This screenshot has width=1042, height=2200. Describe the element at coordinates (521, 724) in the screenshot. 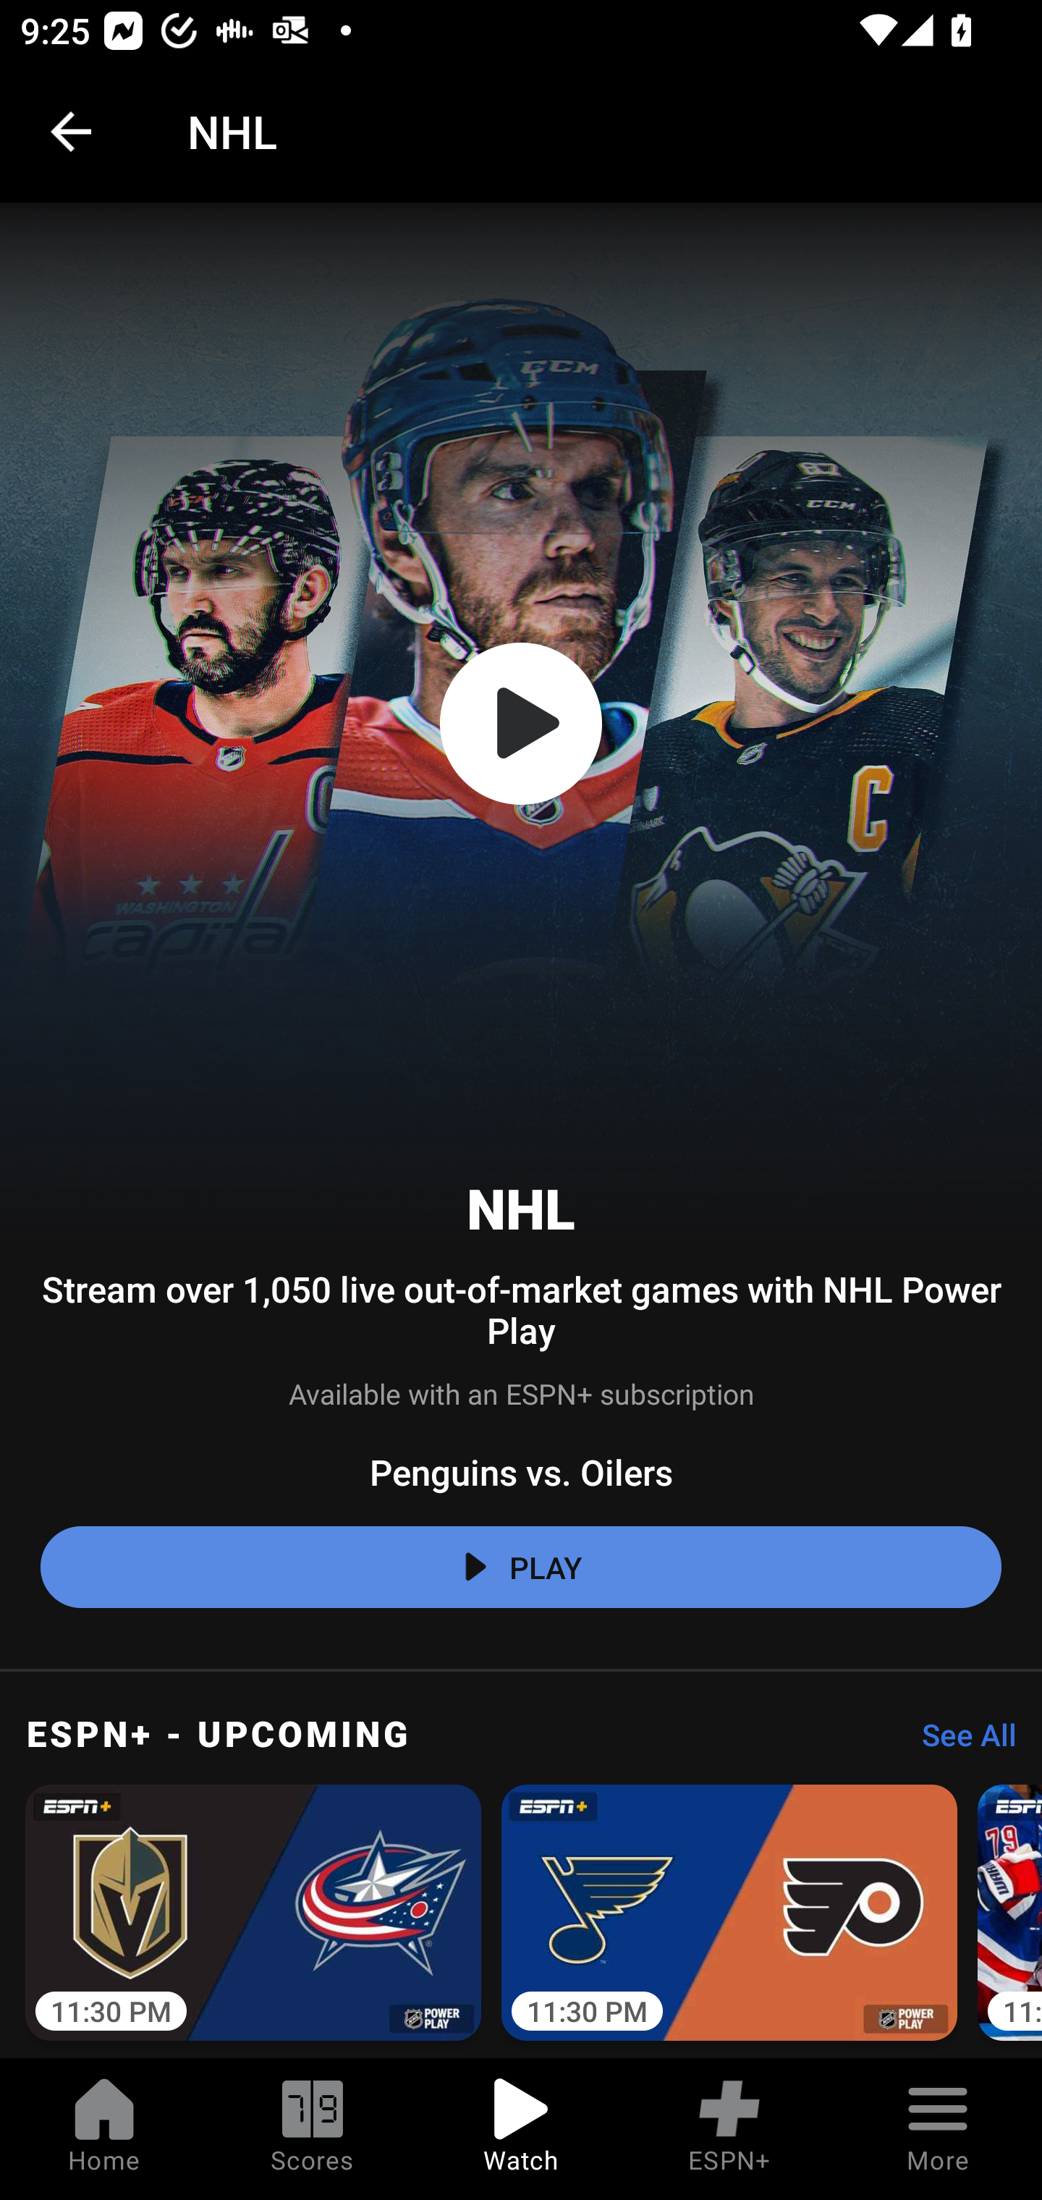

I see `` at that location.